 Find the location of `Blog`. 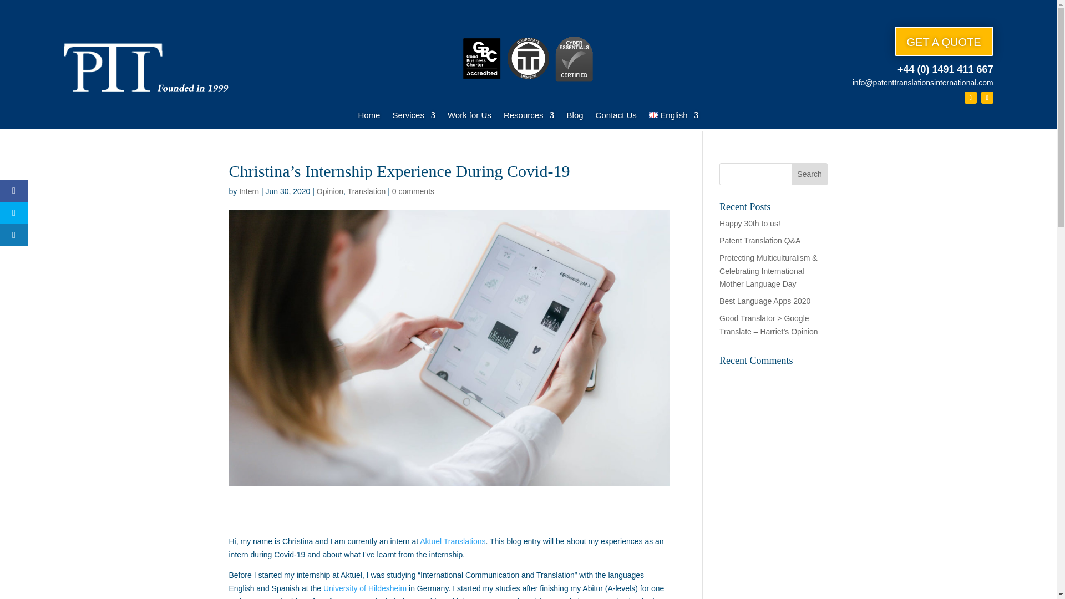

Blog is located at coordinates (575, 117).